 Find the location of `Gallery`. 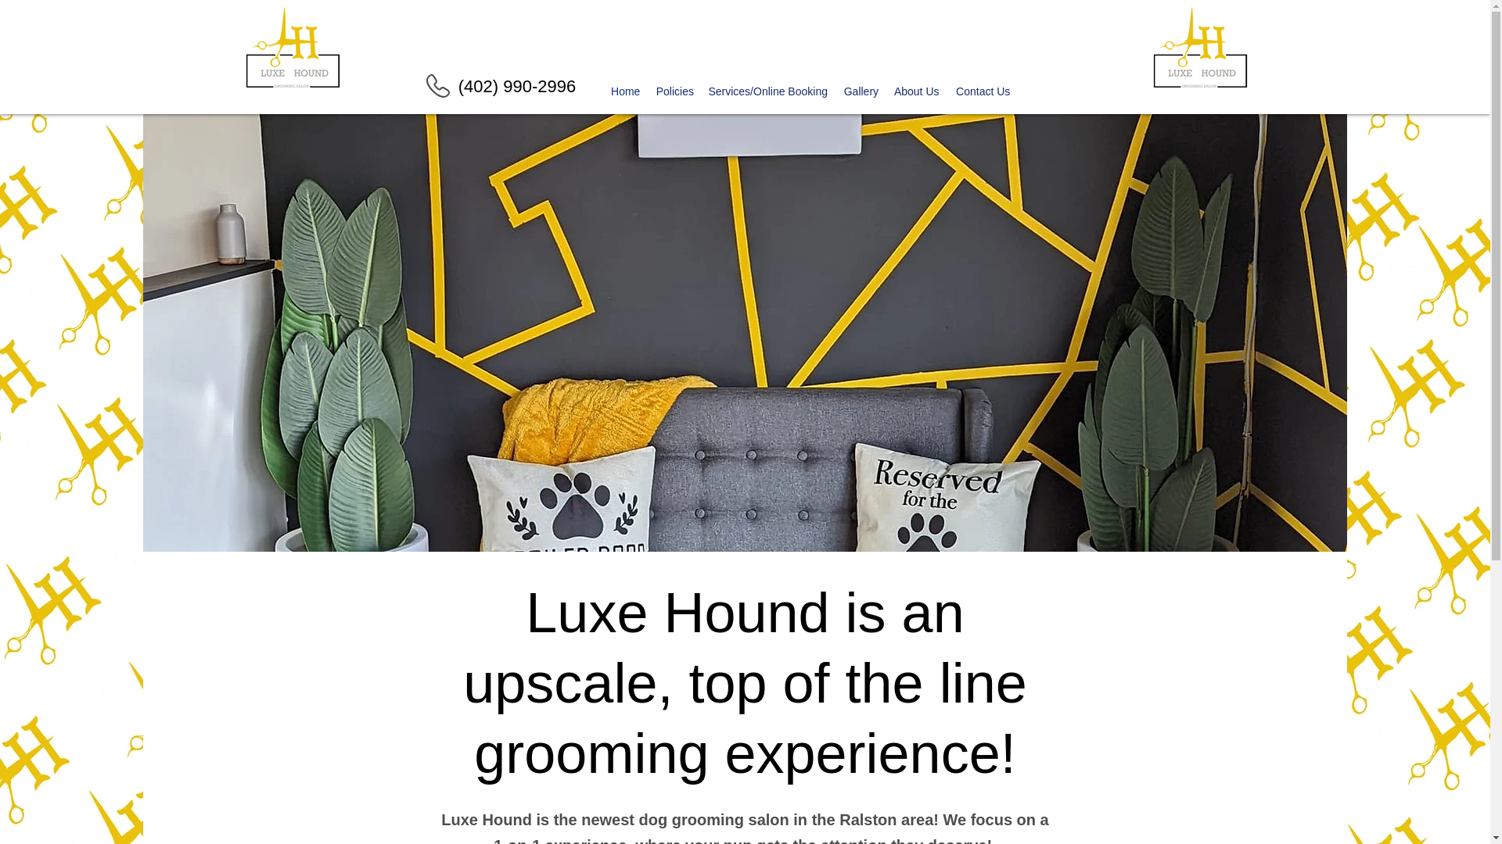

Gallery is located at coordinates (861, 92).